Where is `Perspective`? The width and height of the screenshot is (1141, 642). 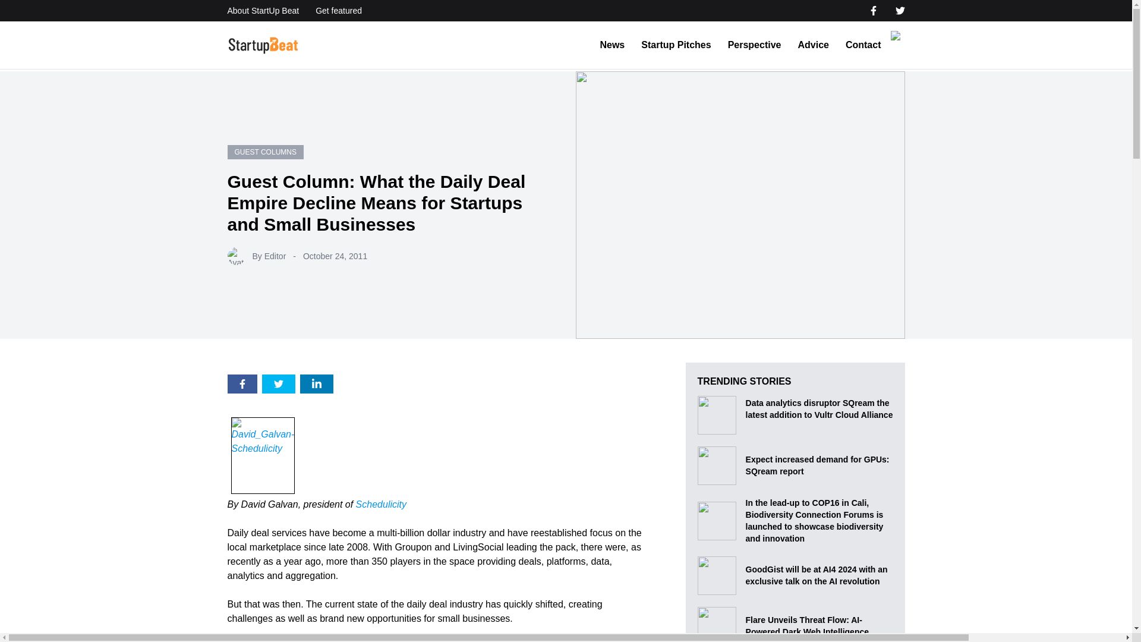
Perspective is located at coordinates (755, 45).